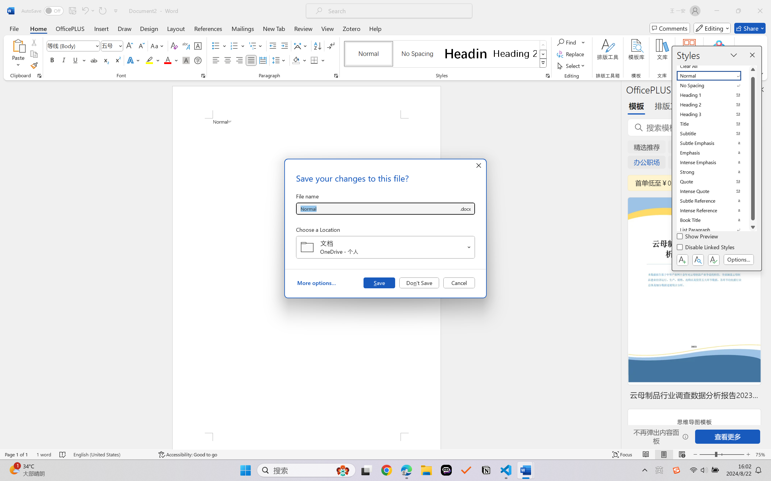 This screenshot has width=771, height=481. What do you see at coordinates (515, 54) in the screenshot?
I see `Heading 2` at bounding box center [515, 54].